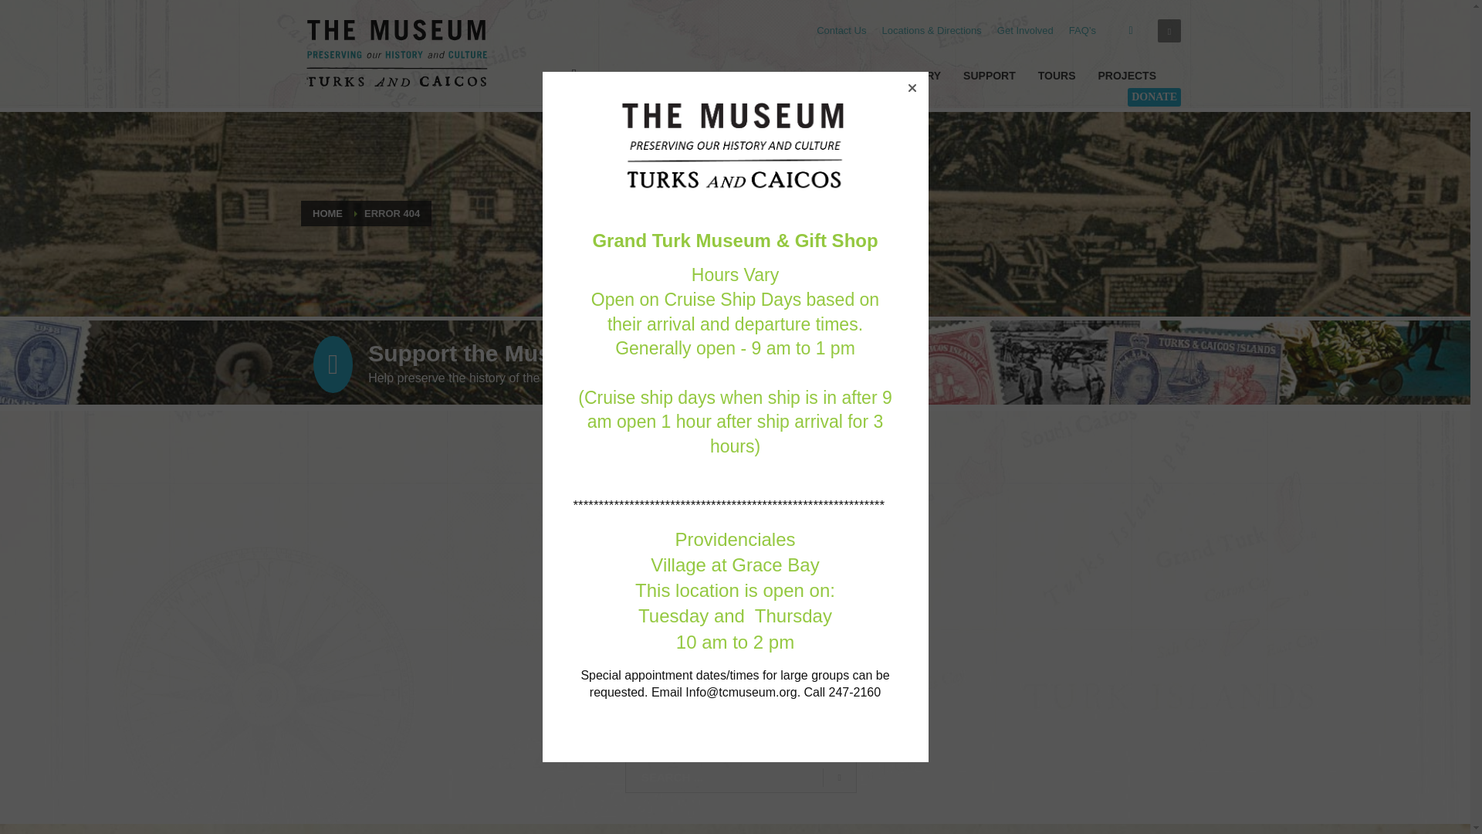 This screenshot has height=834, width=1482. I want to click on COMMUNITY EVENTS, so click(750, 76).